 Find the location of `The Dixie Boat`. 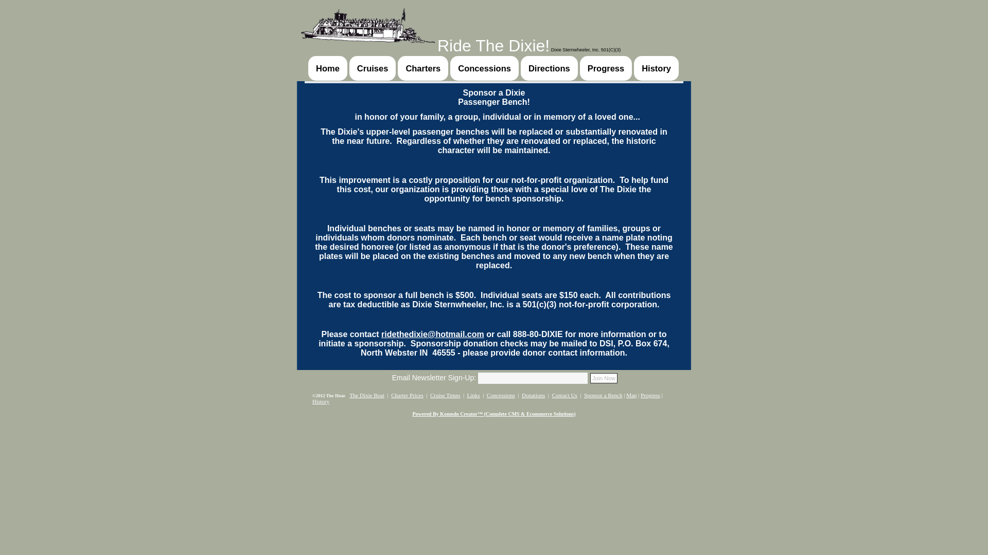

The Dixie Boat is located at coordinates (366, 395).